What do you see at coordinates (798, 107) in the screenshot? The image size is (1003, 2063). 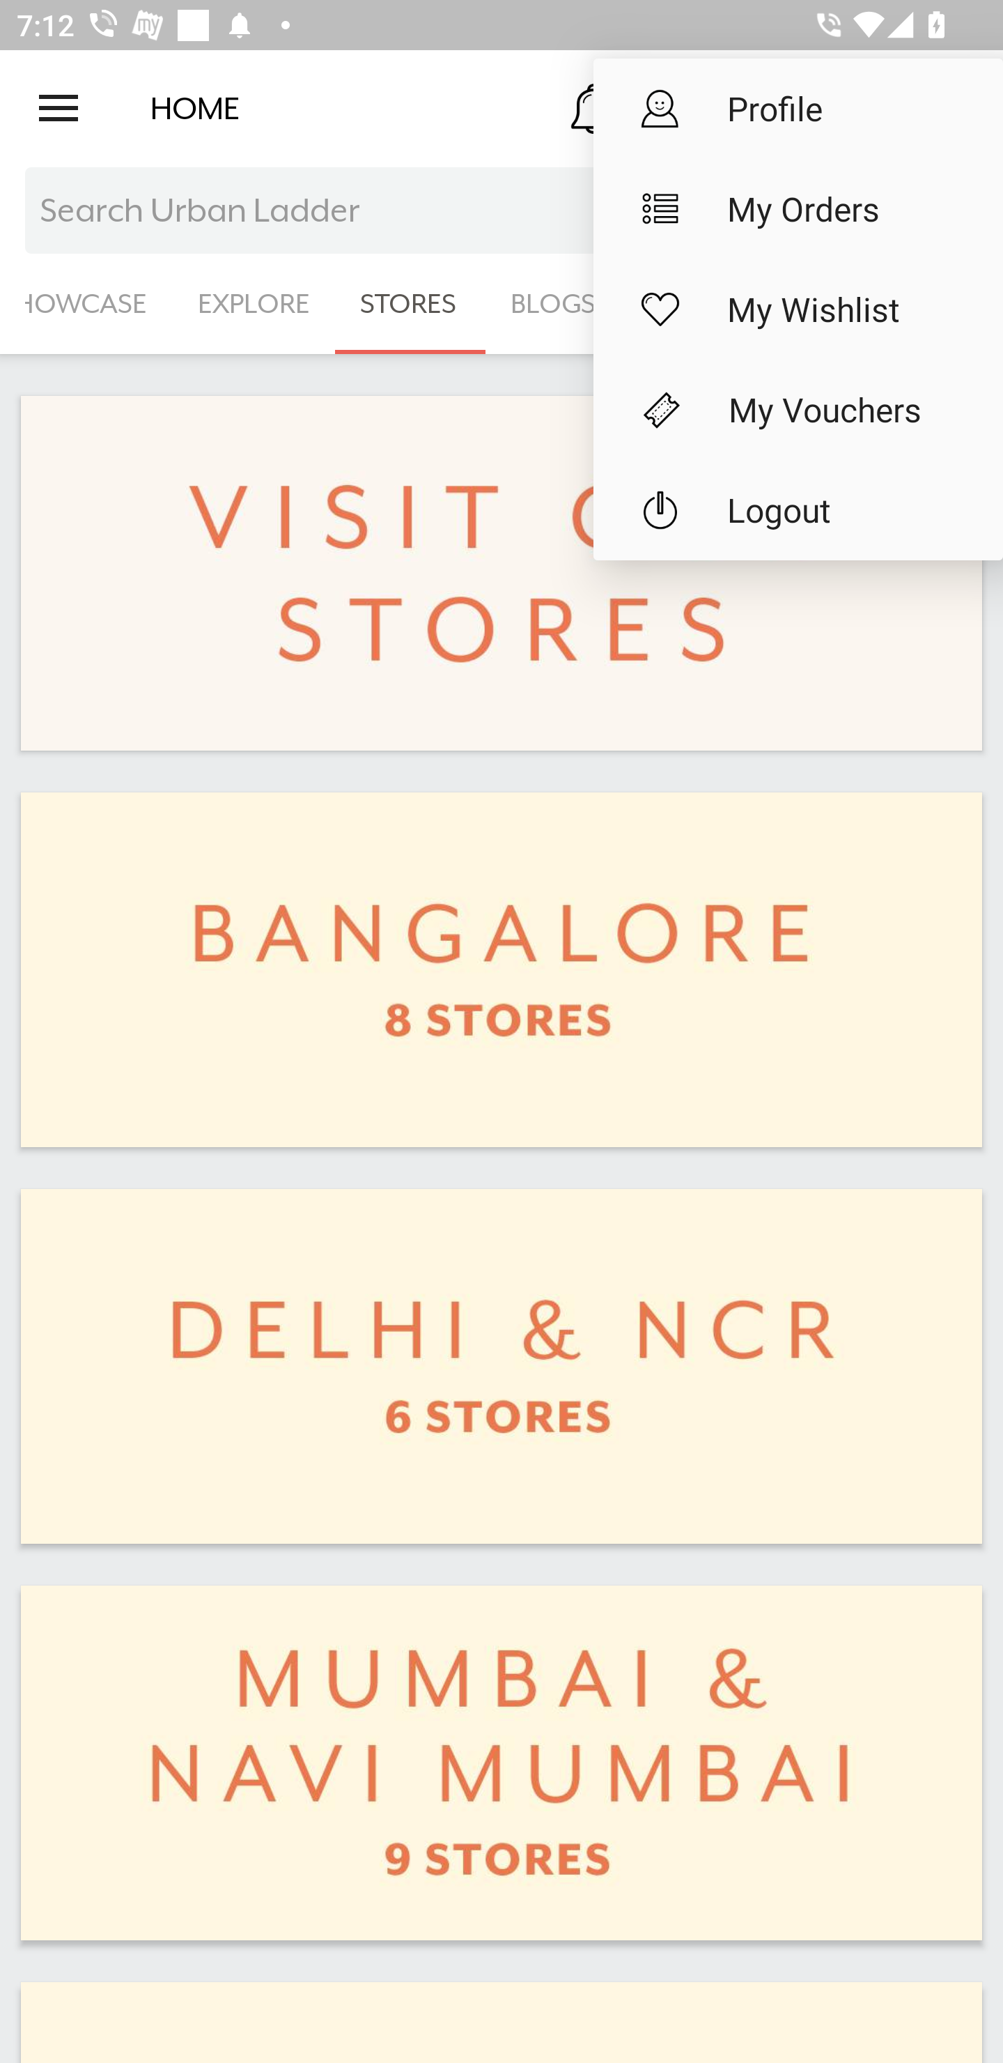 I see `Profile` at bounding box center [798, 107].